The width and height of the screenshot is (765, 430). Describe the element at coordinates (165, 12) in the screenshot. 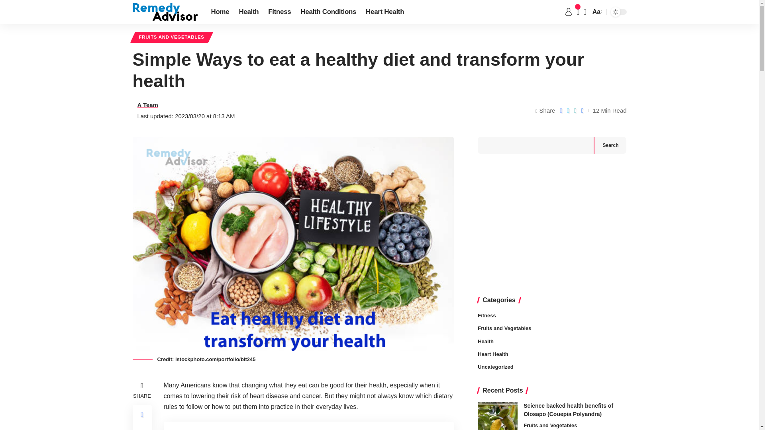

I see `Remedy Advisor` at that location.